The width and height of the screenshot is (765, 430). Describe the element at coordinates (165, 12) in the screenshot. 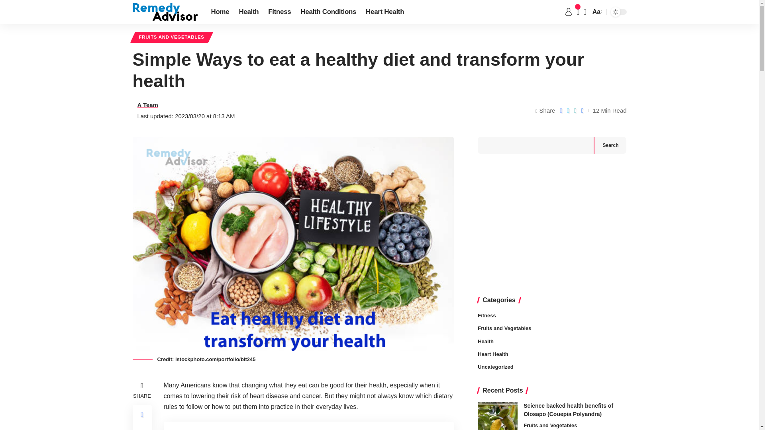

I see `Remedy Advisor` at that location.